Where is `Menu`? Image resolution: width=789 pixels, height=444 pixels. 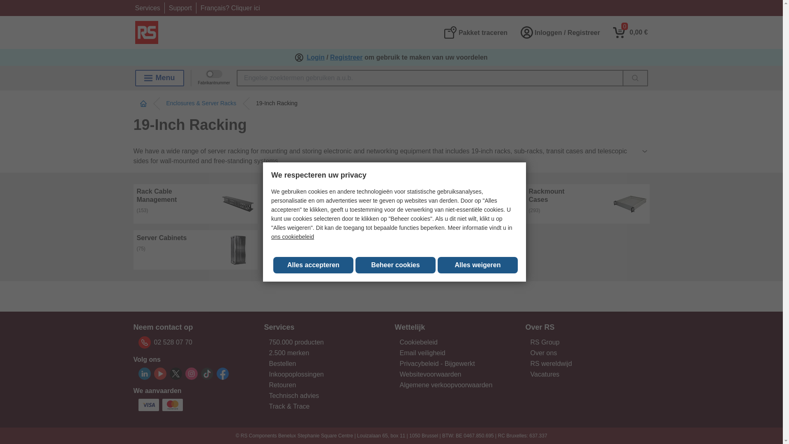
Menu is located at coordinates (159, 78).